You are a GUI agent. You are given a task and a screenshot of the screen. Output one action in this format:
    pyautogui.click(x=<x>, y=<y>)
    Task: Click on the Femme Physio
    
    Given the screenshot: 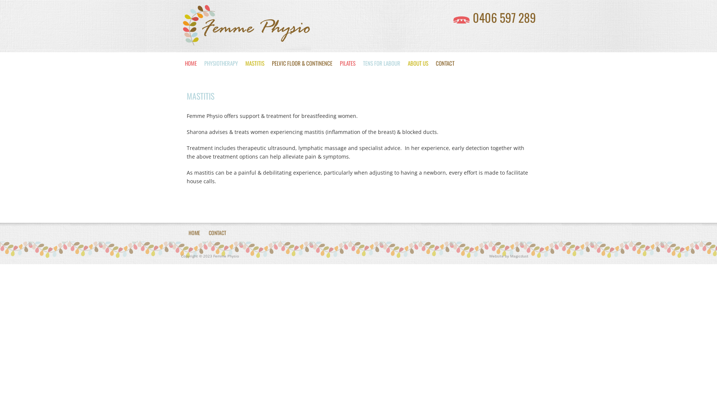 What is the action you would take?
    pyautogui.click(x=246, y=26)
    